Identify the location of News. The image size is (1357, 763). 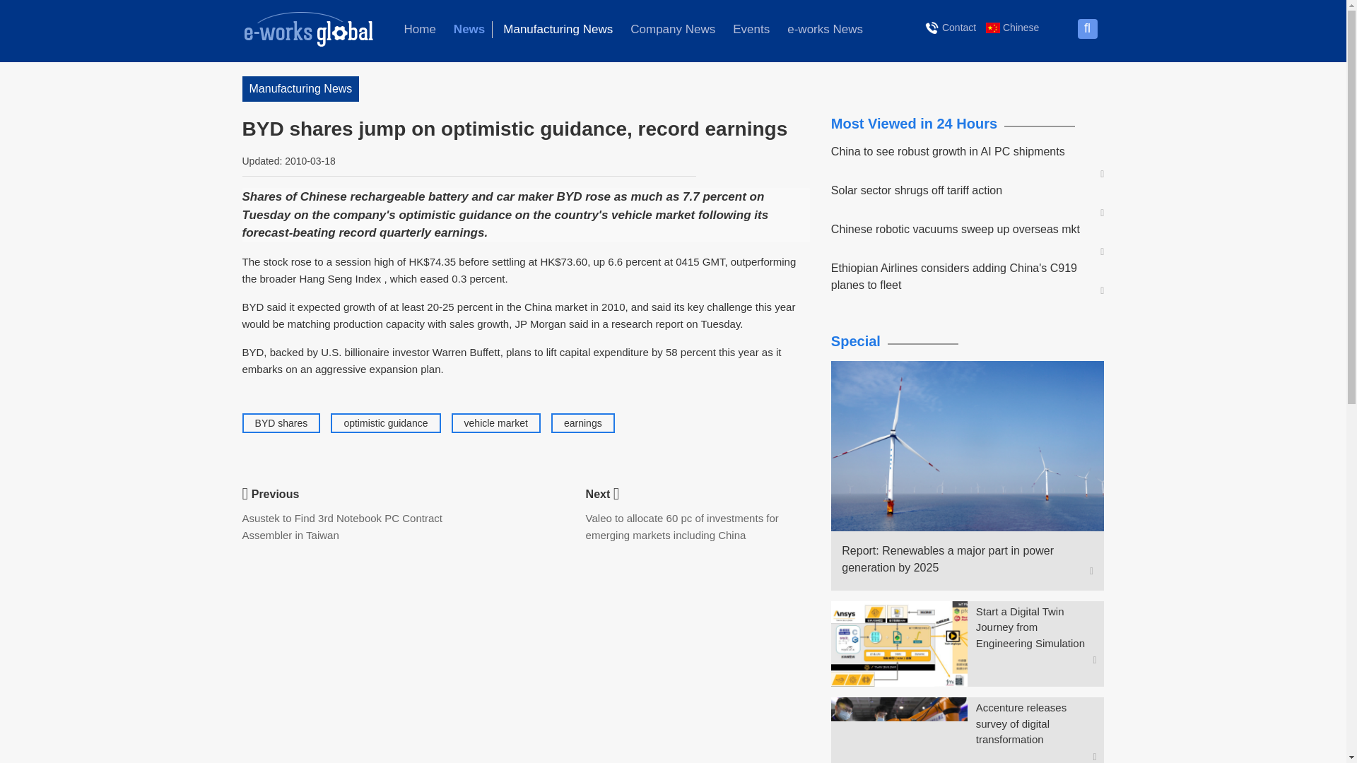
(469, 30).